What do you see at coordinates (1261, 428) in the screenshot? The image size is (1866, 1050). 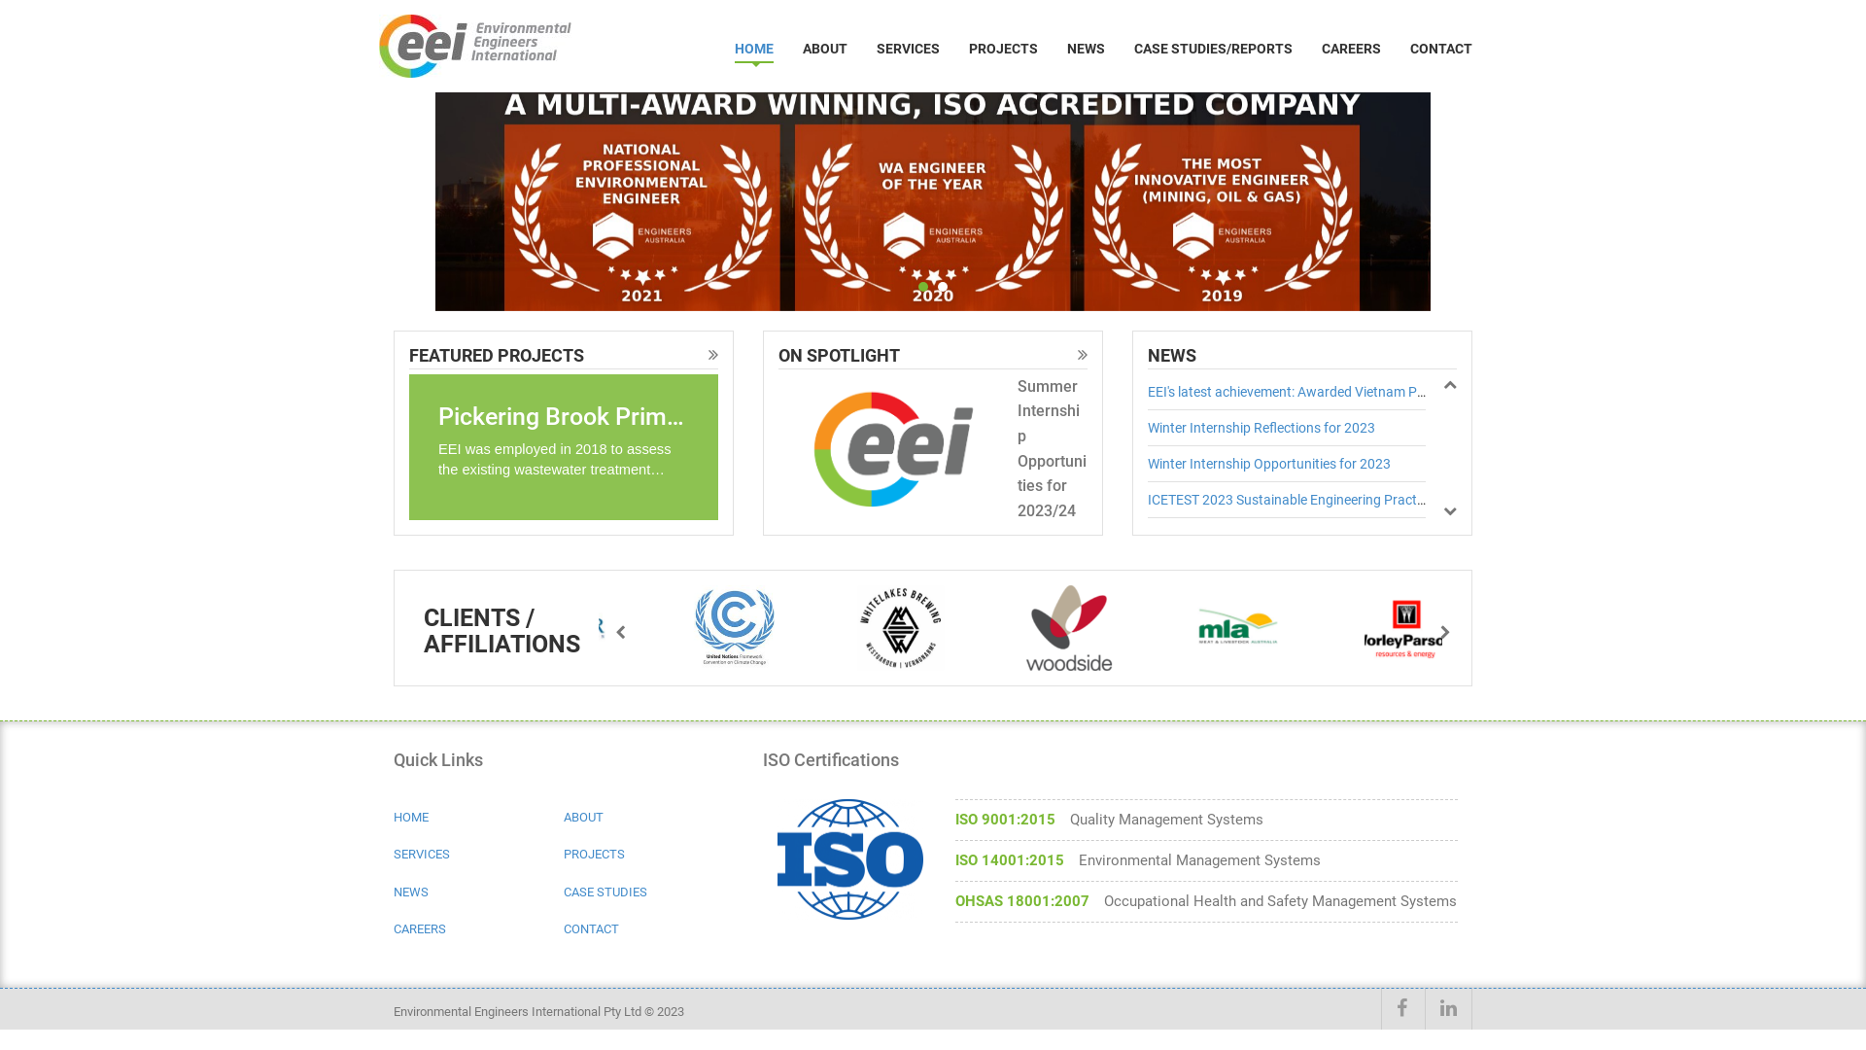 I see `Winter Internship Reflections for 2023` at bounding box center [1261, 428].